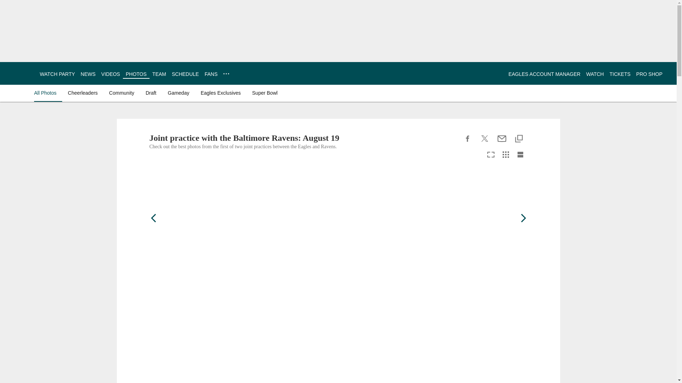  What do you see at coordinates (211, 74) in the screenshot?
I see `FANS` at bounding box center [211, 74].